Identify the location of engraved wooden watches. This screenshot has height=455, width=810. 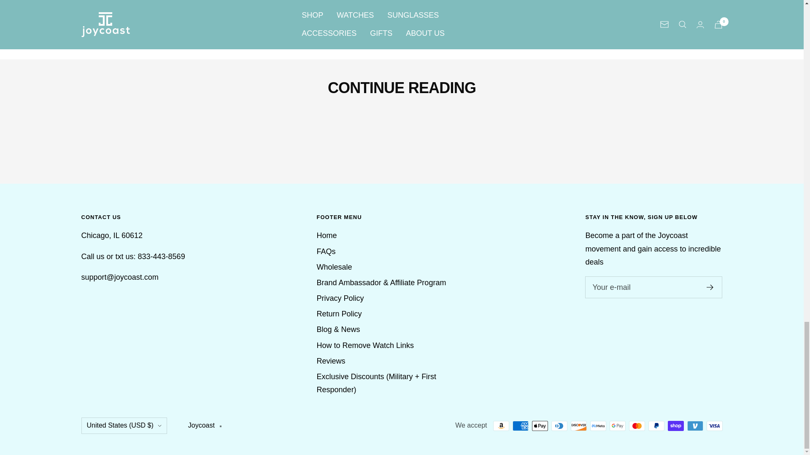
(397, 13).